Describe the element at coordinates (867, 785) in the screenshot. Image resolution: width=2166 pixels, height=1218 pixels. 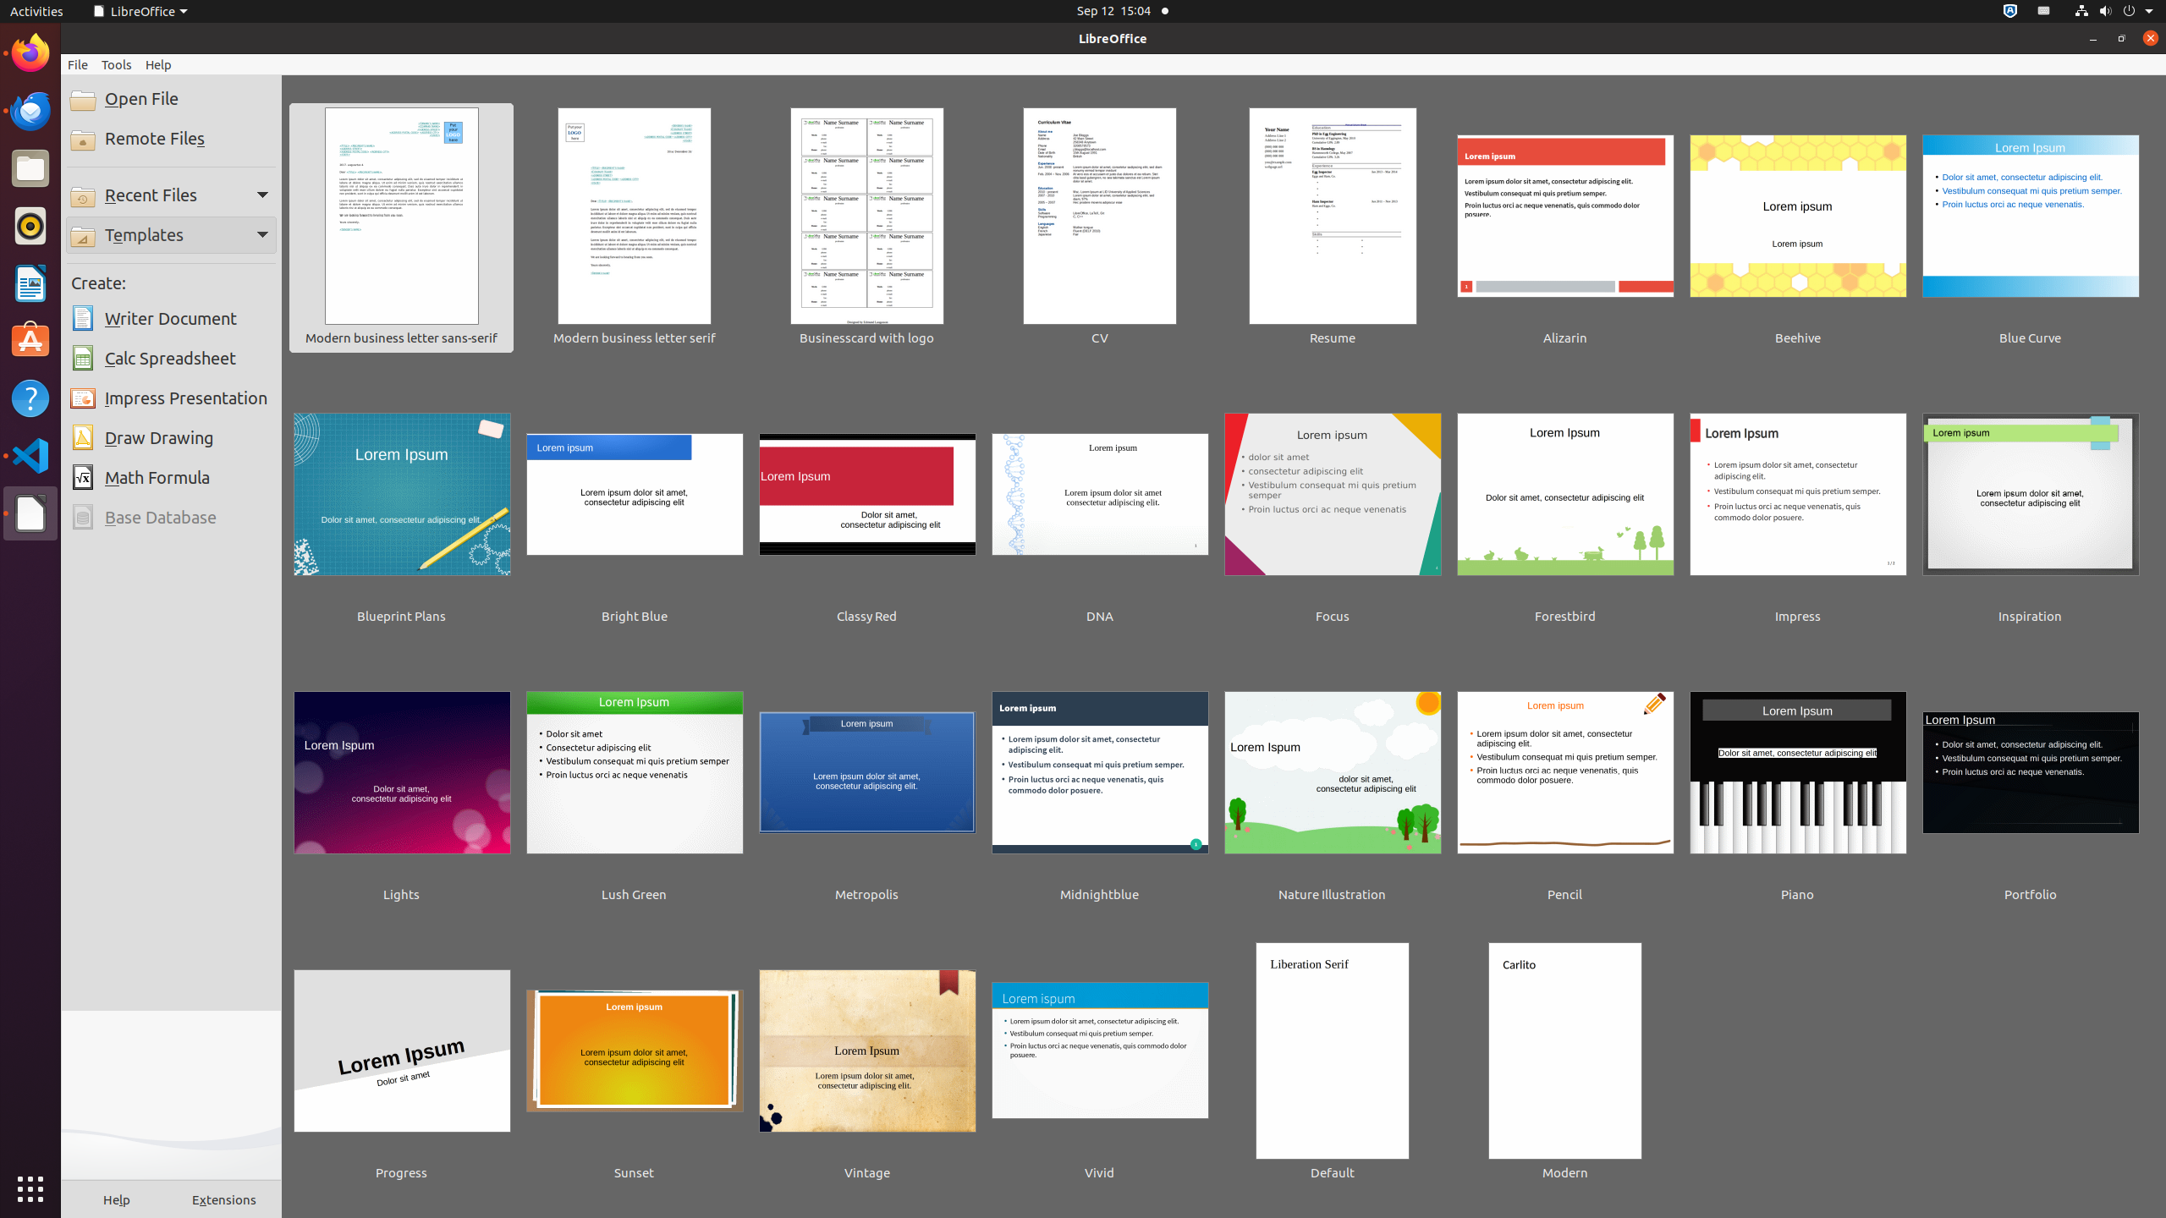
I see `Metropolis` at that location.